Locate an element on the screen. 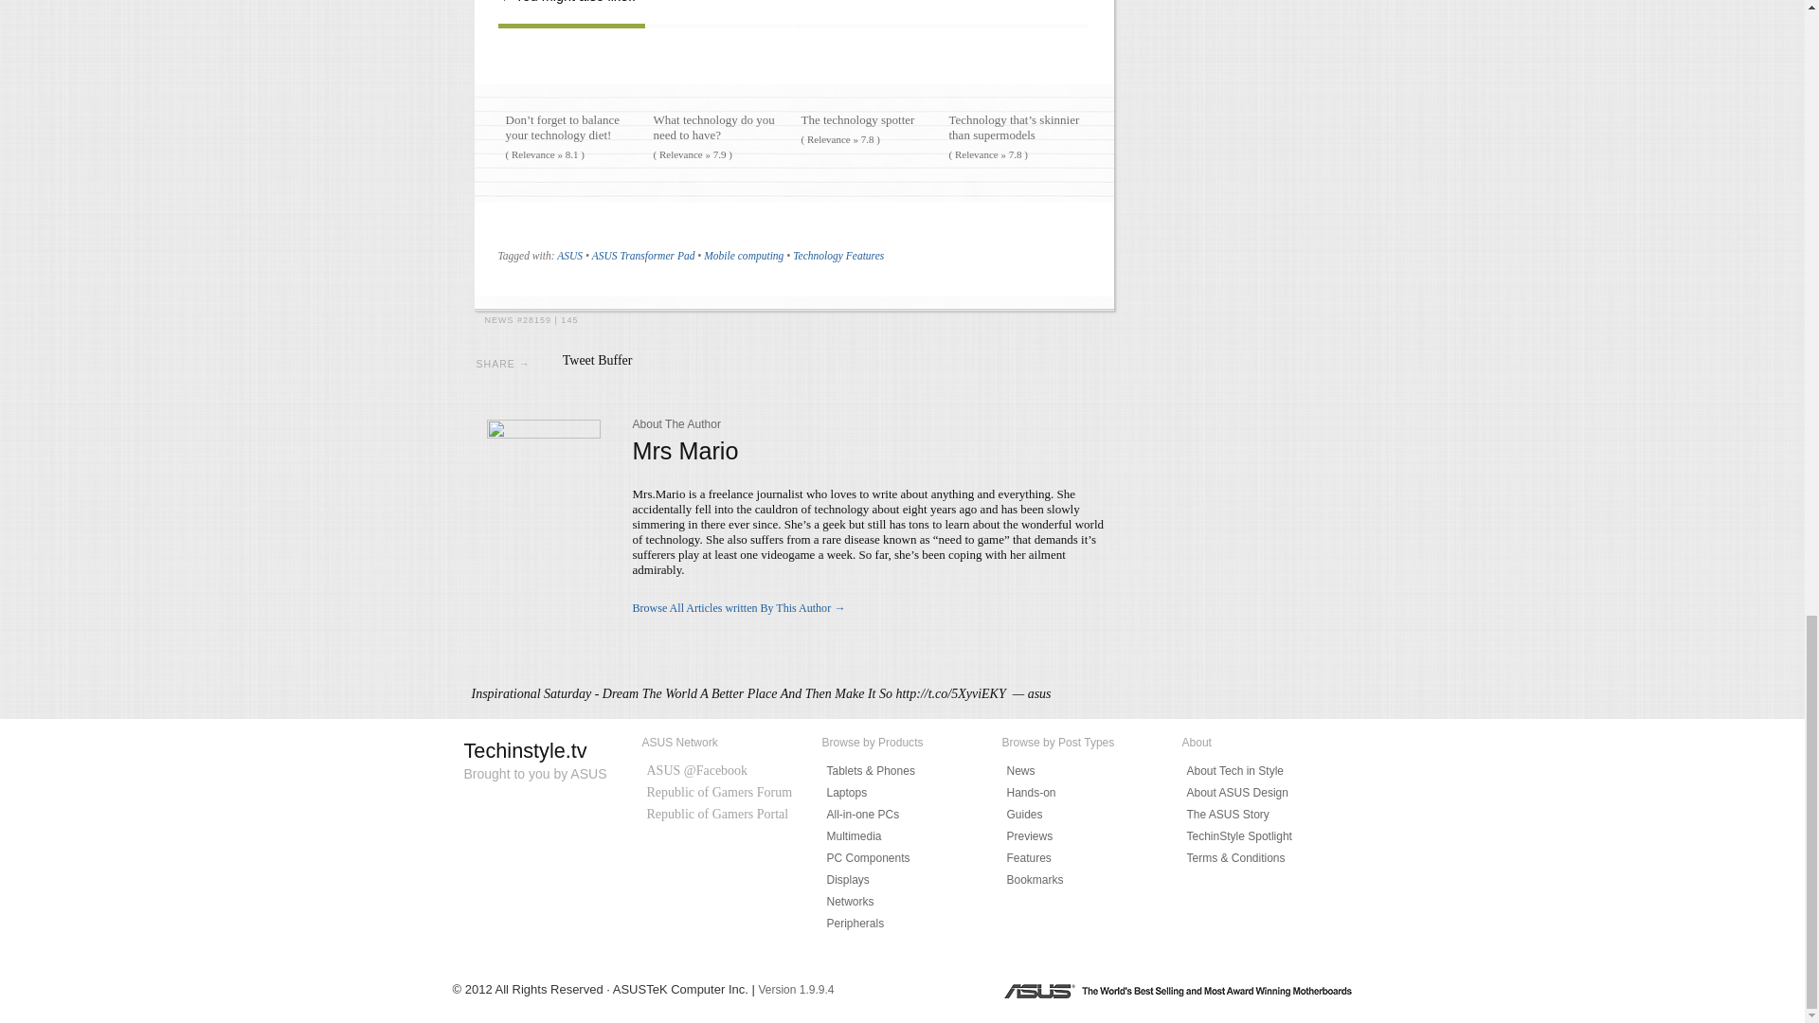  ASUS is located at coordinates (568, 256).